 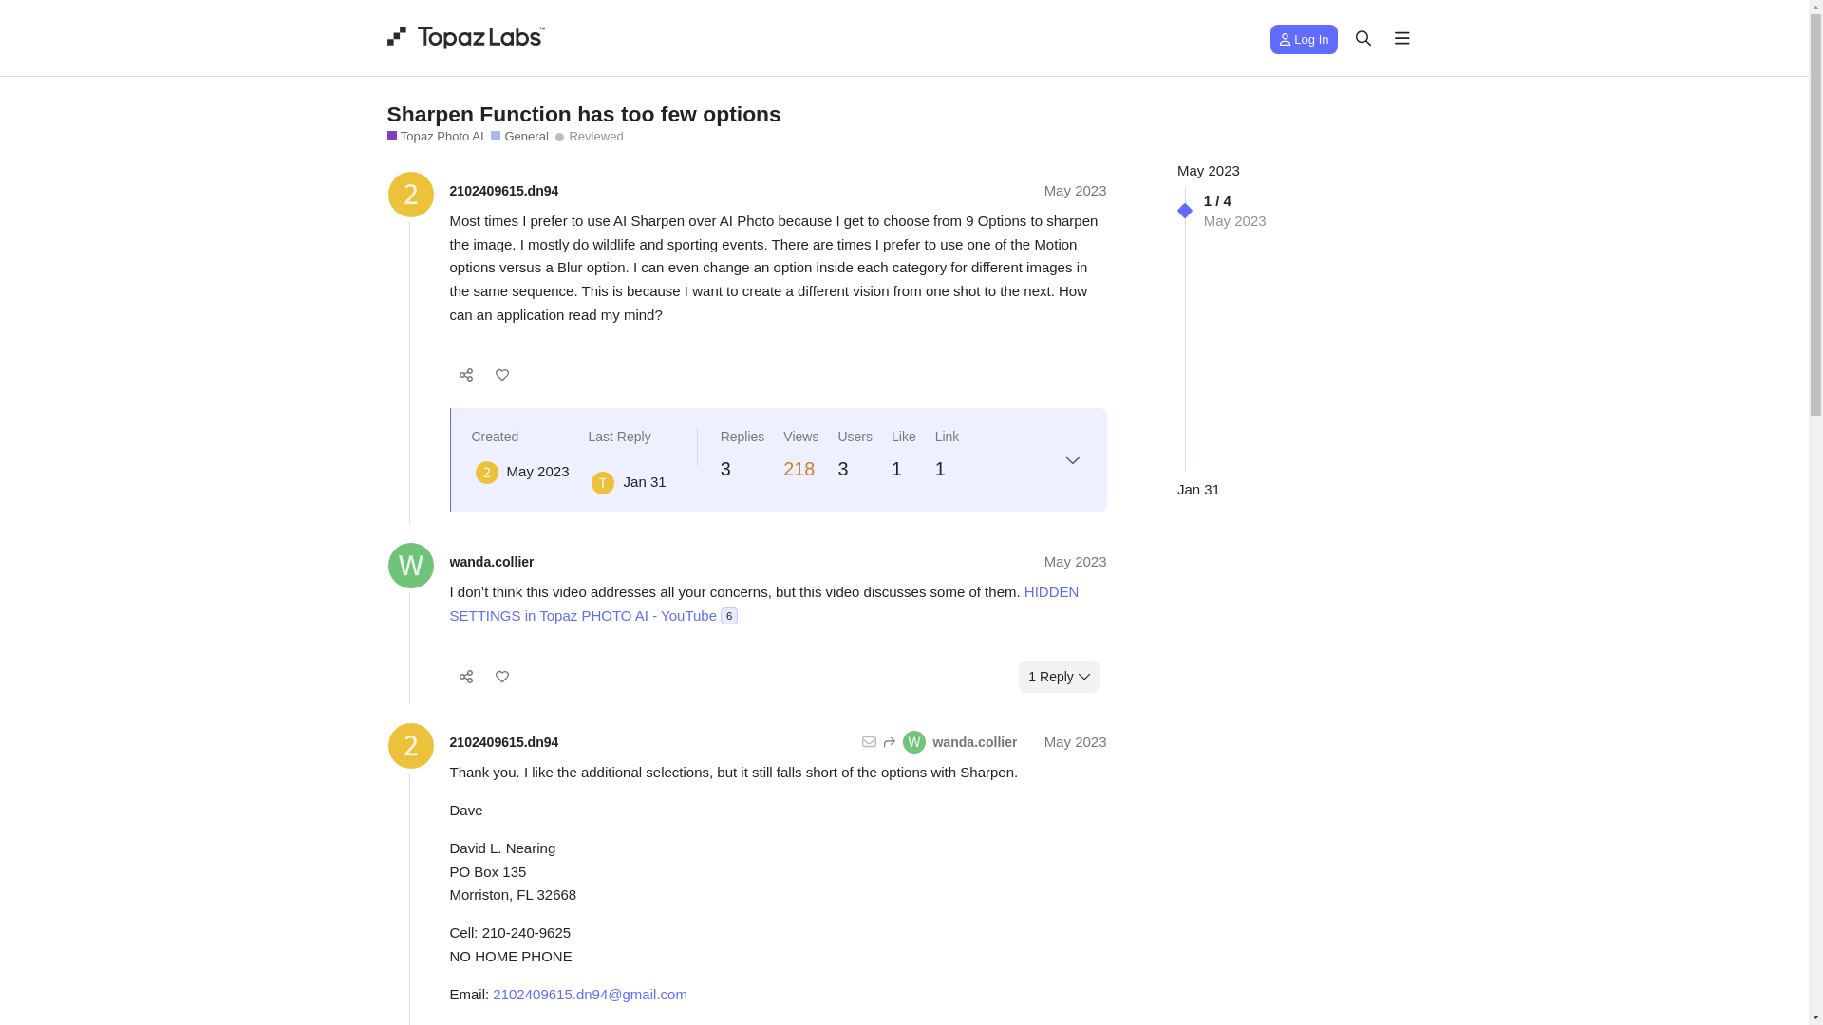 What do you see at coordinates (505, 742) in the screenshot?
I see `2102409615.dn94` at bounding box center [505, 742].